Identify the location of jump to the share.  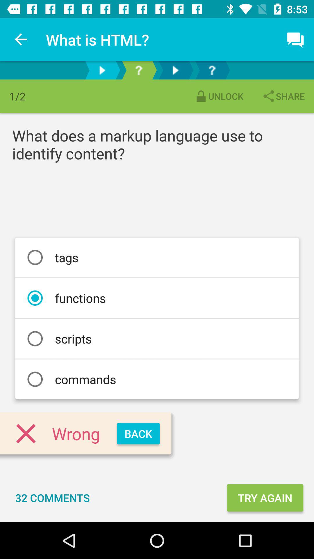
(283, 96).